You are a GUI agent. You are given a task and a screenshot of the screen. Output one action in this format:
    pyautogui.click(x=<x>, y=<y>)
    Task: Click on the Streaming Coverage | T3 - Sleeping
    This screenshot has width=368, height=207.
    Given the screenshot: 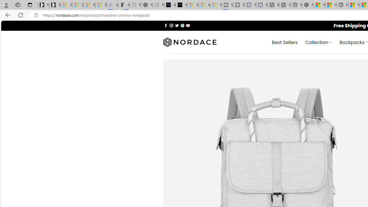 What is the action you would take?
    pyautogui.click(x=227, y=5)
    